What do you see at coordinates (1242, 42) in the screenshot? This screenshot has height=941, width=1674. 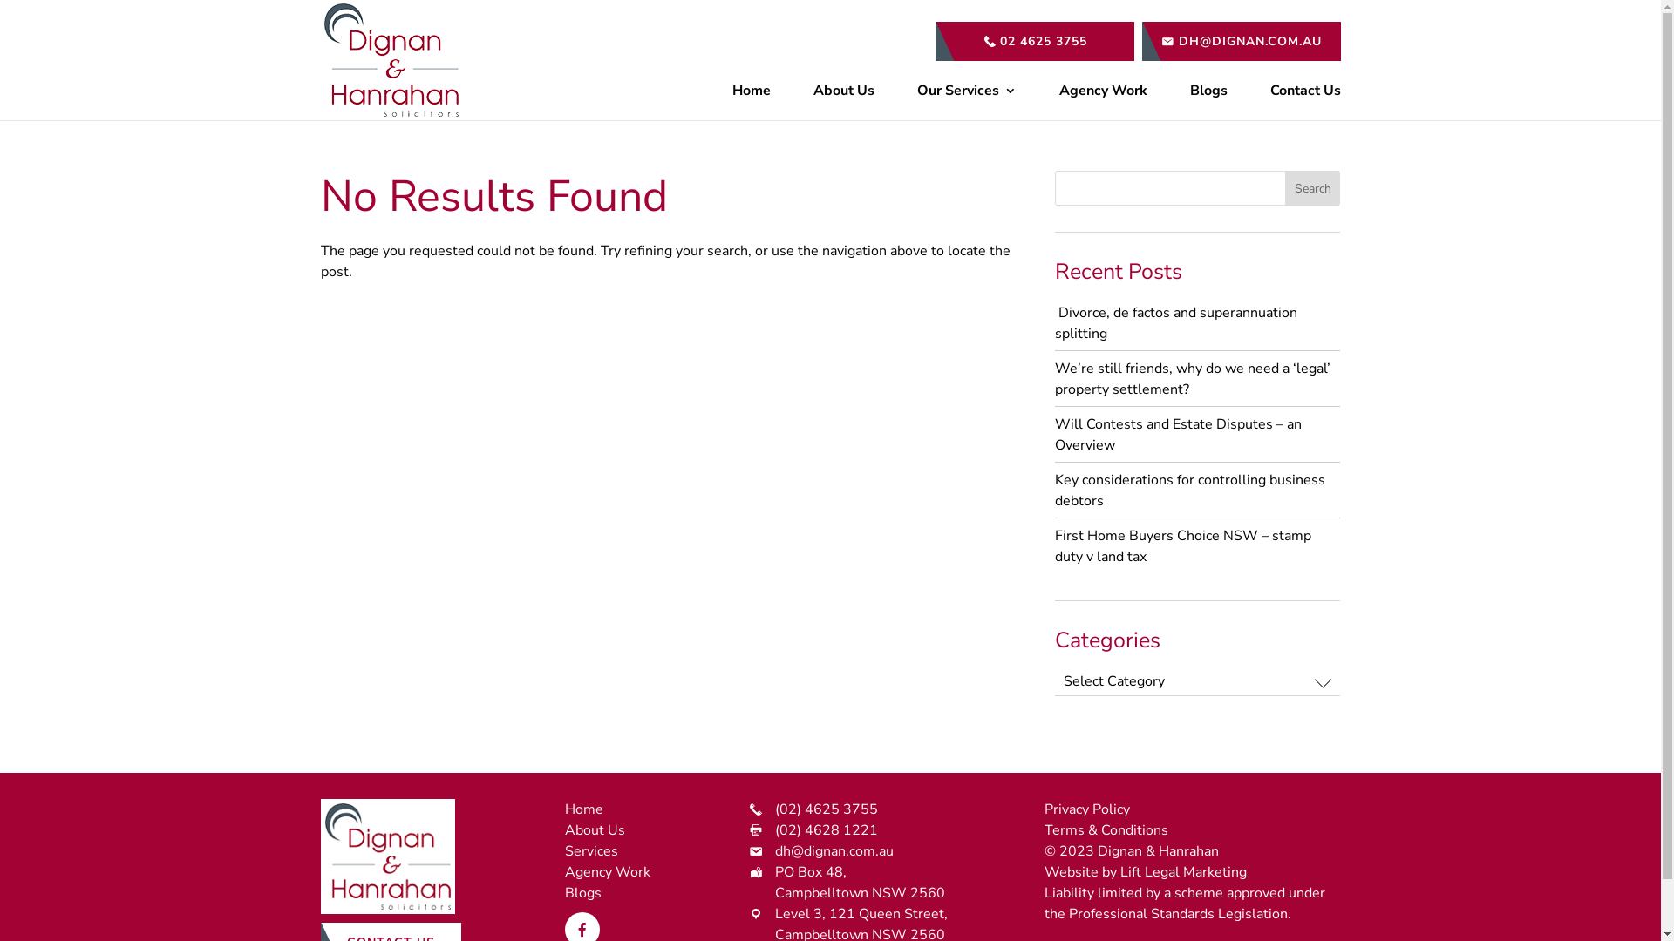 I see `DH@DIGNAN.COM.AU` at bounding box center [1242, 42].